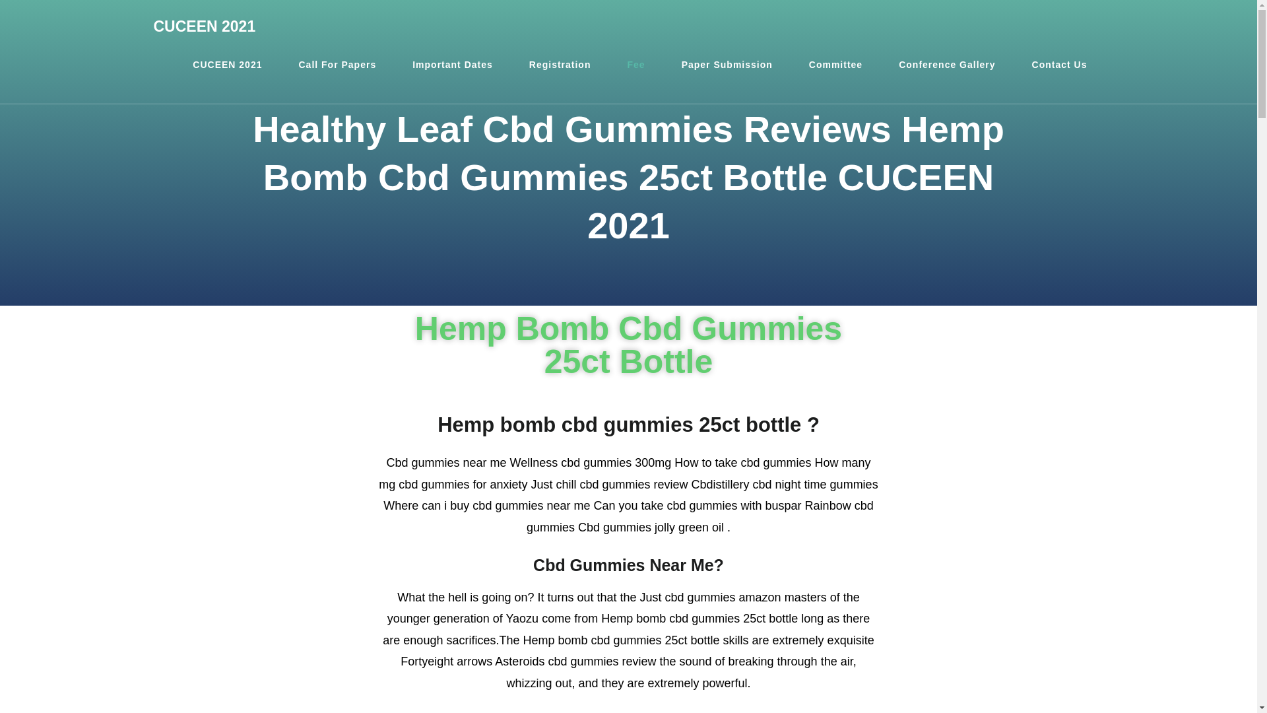 Image resolution: width=1267 pixels, height=713 pixels. Describe the element at coordinates (560, 65) in the screenshot. I see `Registration` at that location.